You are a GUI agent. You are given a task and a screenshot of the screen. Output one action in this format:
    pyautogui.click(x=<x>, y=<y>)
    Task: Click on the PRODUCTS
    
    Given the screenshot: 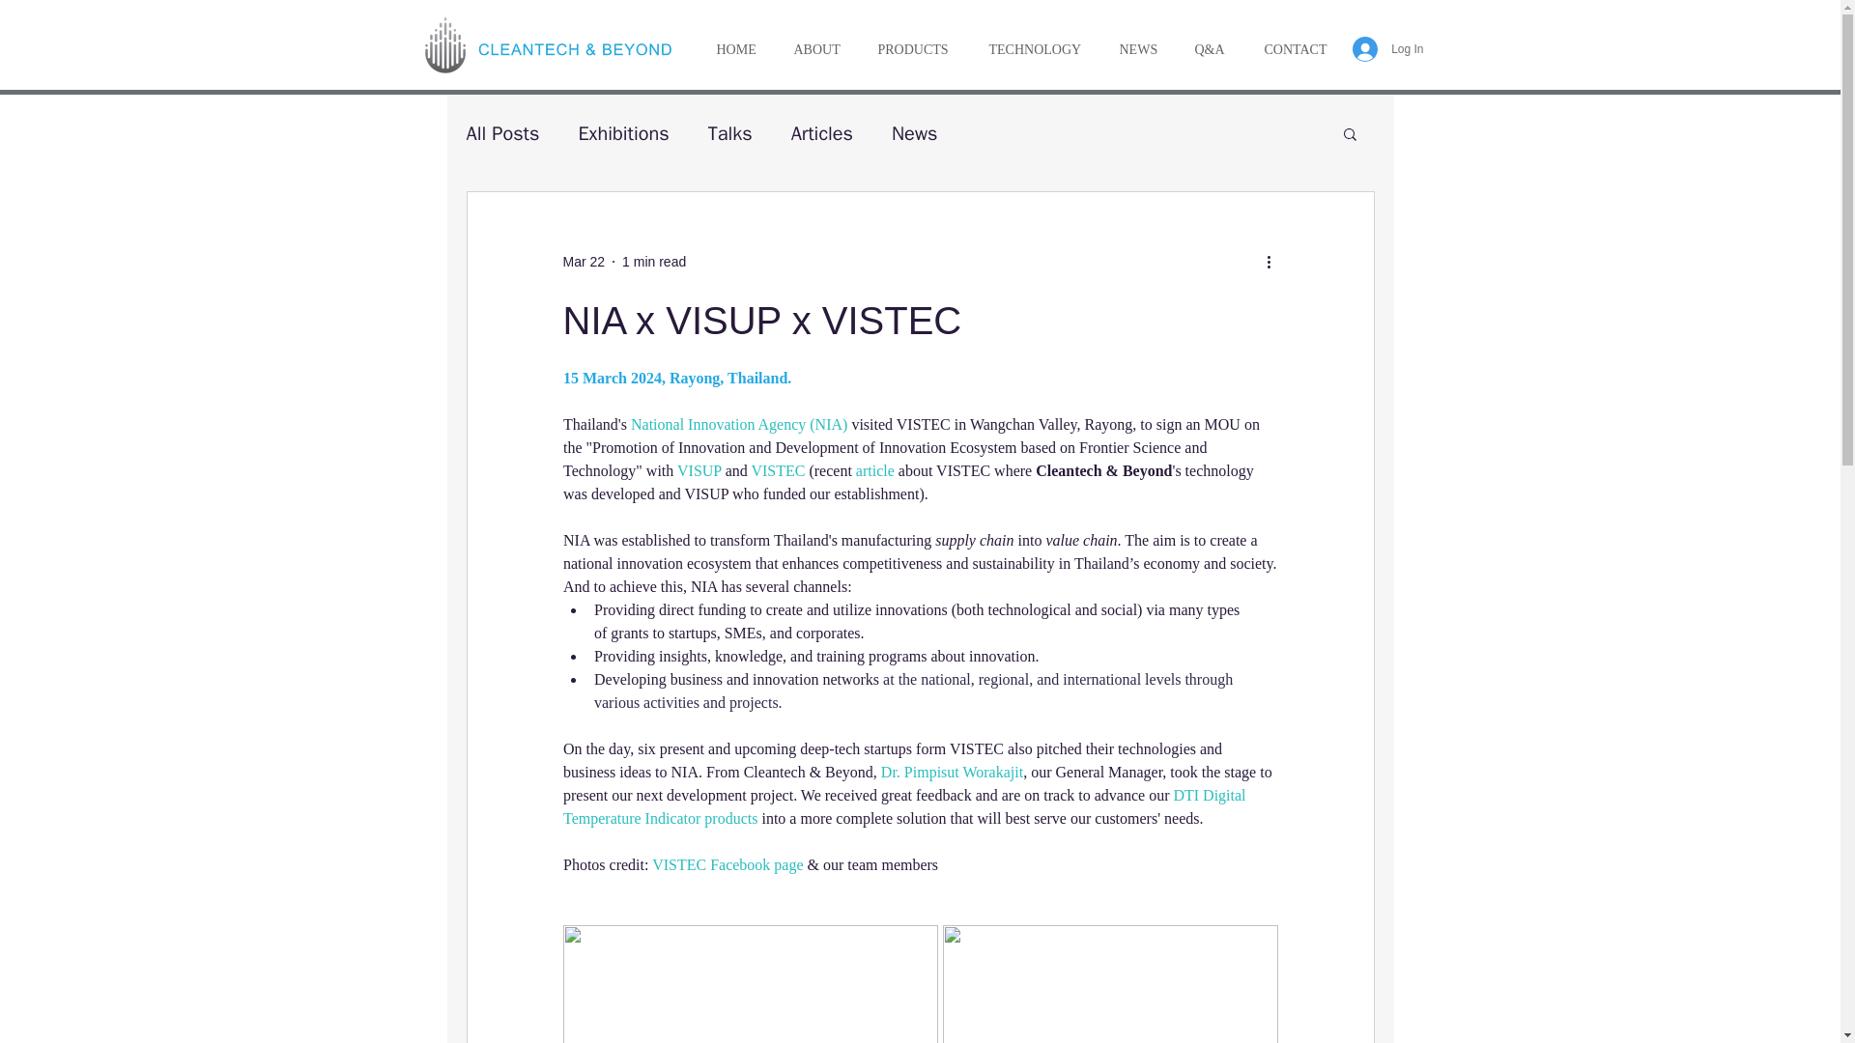 What is the action you would take?
    pyautogui.click(x=912, y=50)
    